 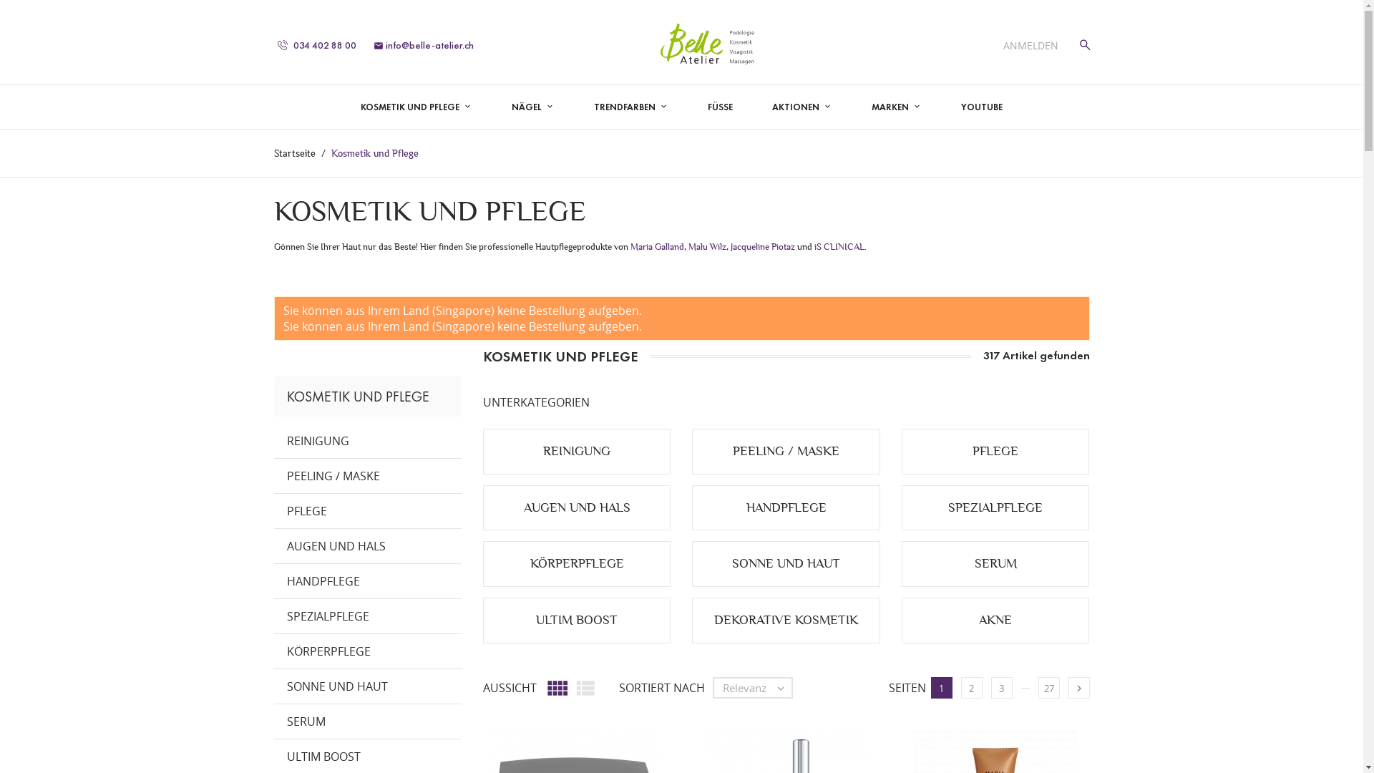 I want to click on Malu Wilz, so click(x=707, y=246).